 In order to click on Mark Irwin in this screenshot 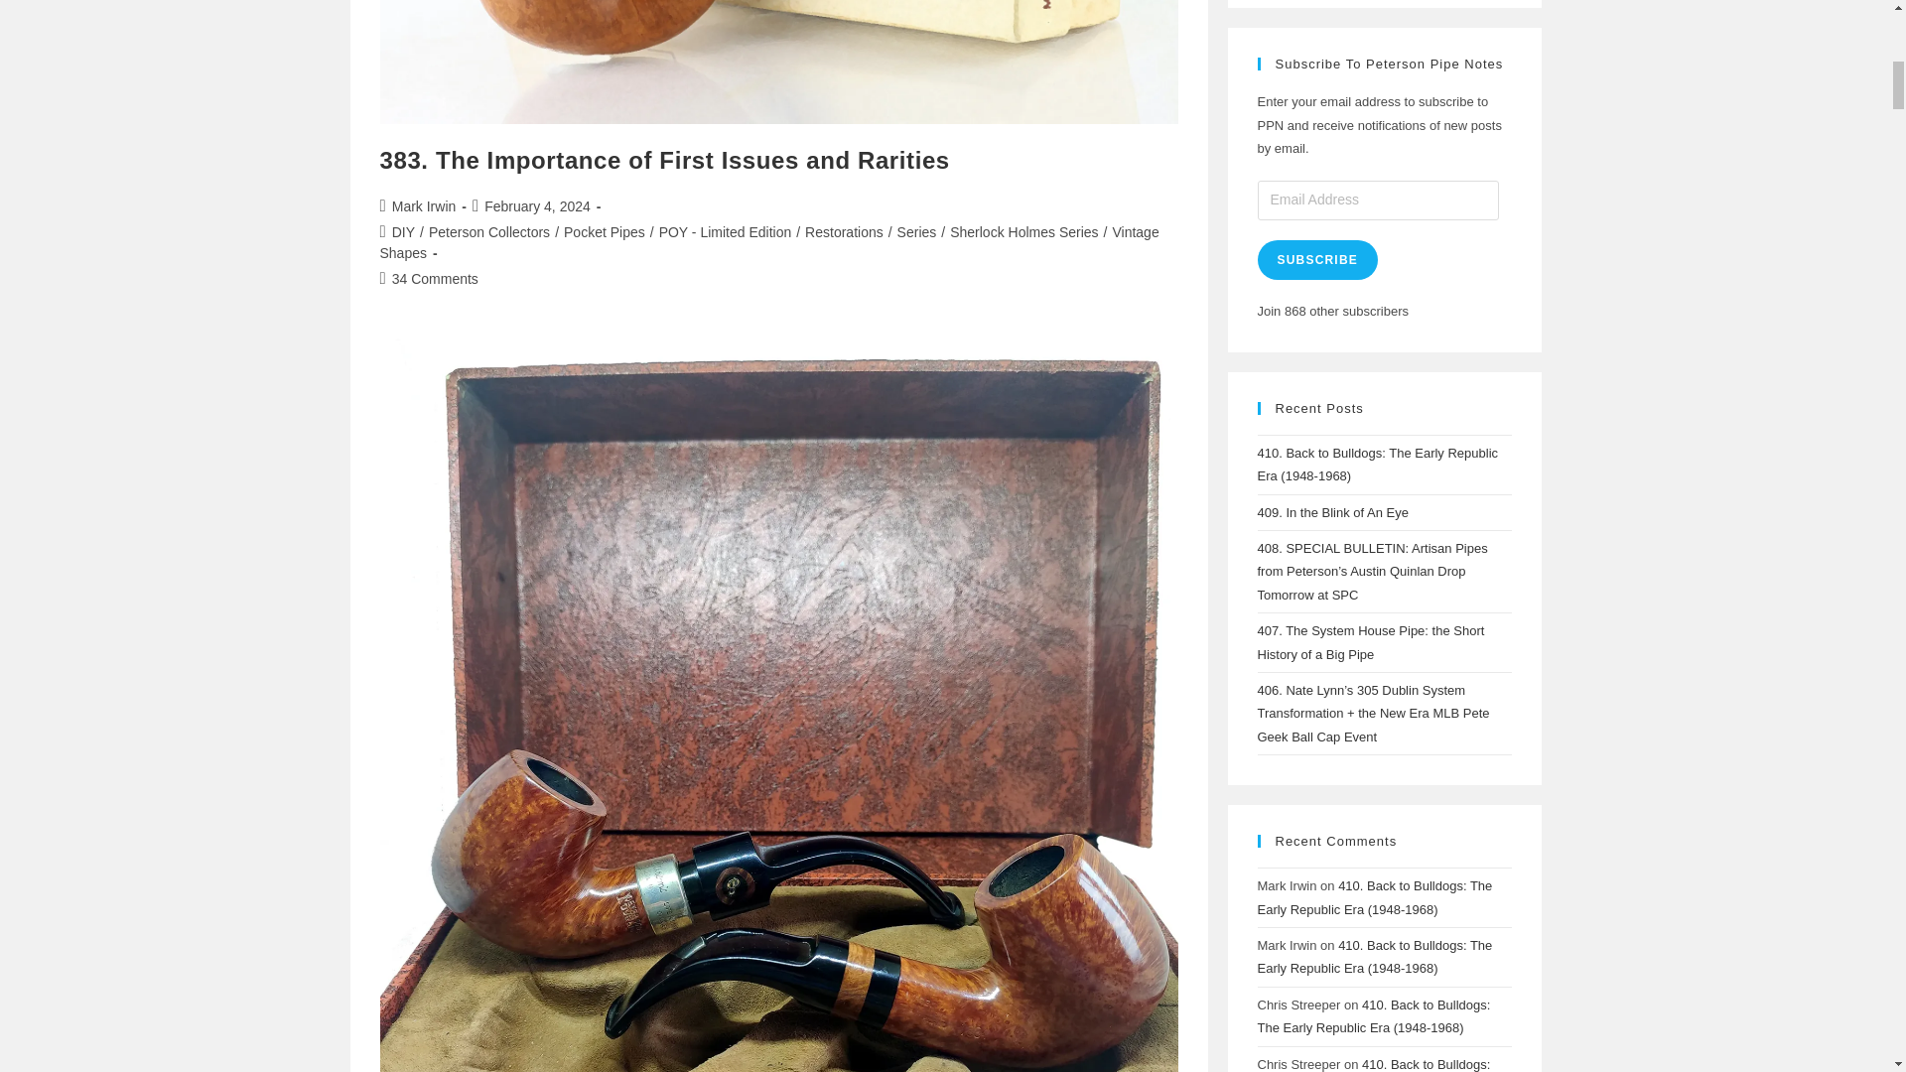, I will do `click(425, 206)`.